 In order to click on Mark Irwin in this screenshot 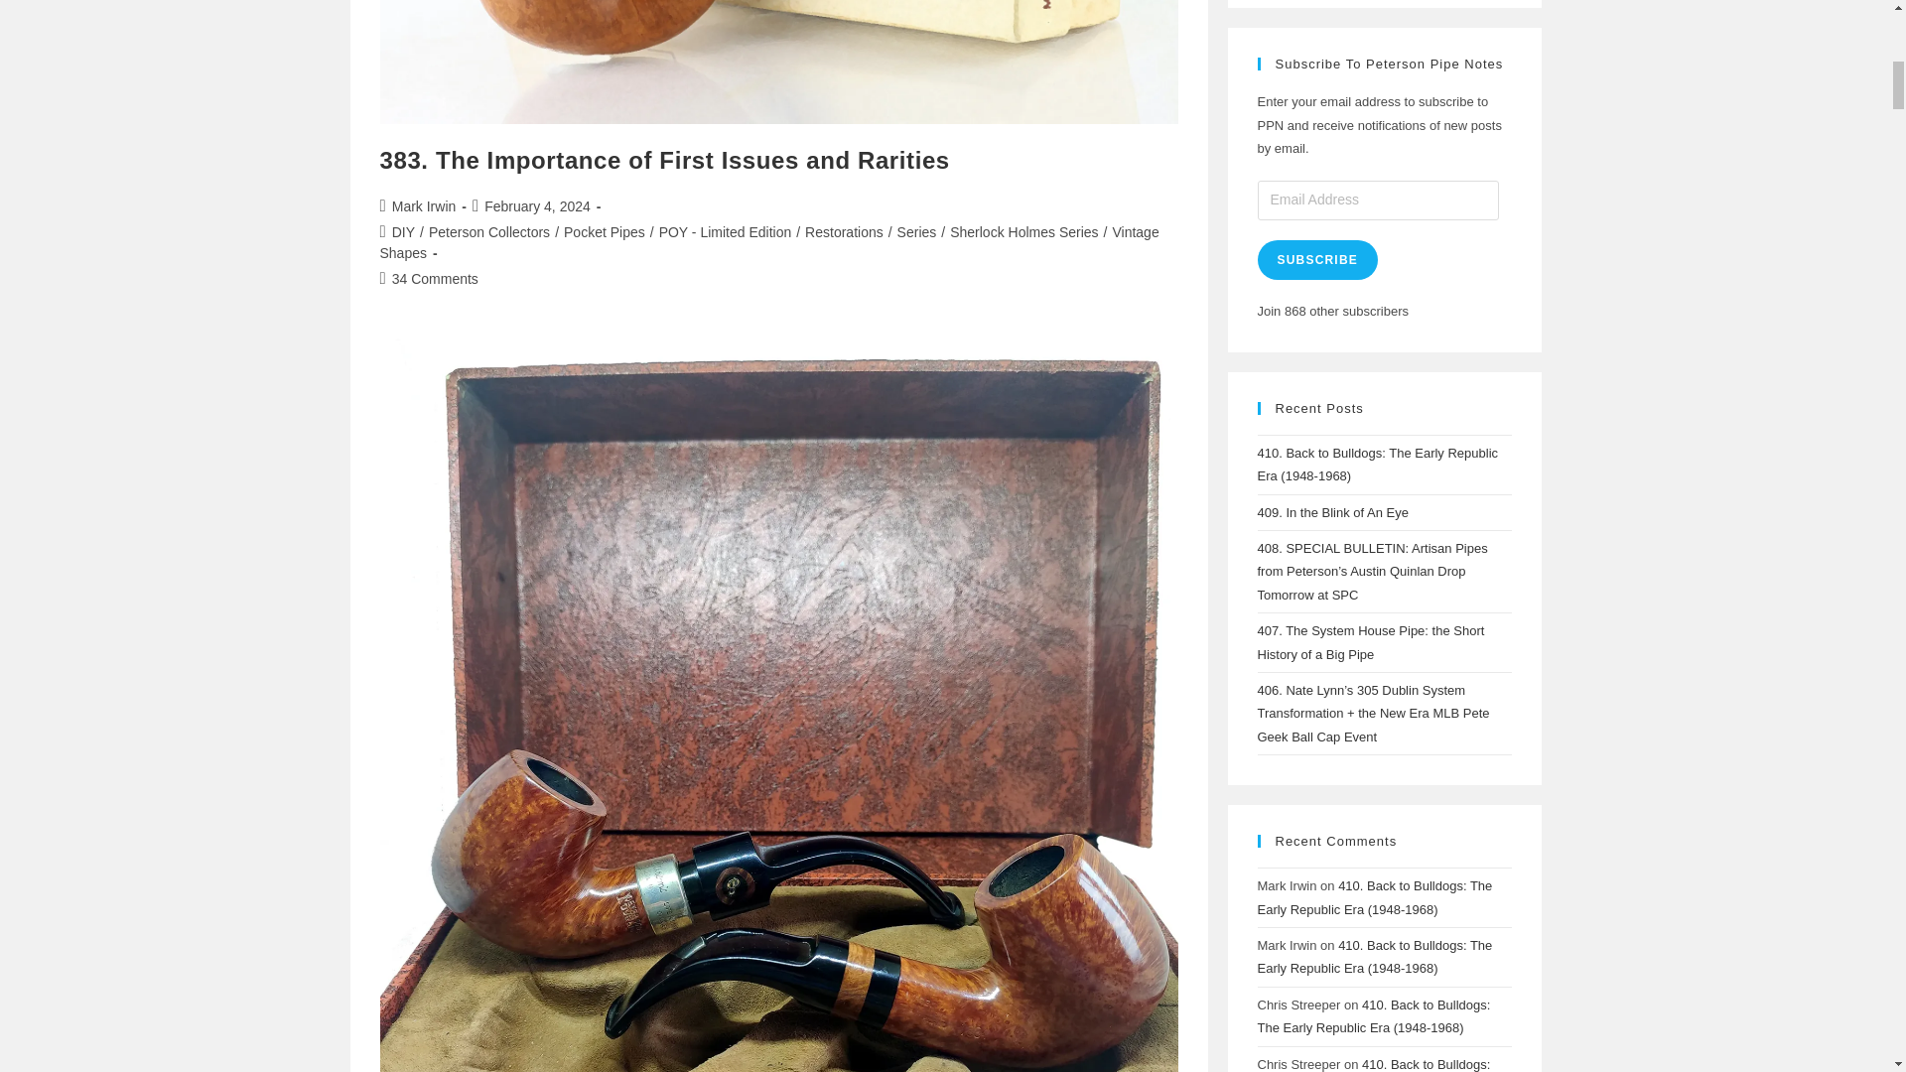, I will do `click(425, 206)`.